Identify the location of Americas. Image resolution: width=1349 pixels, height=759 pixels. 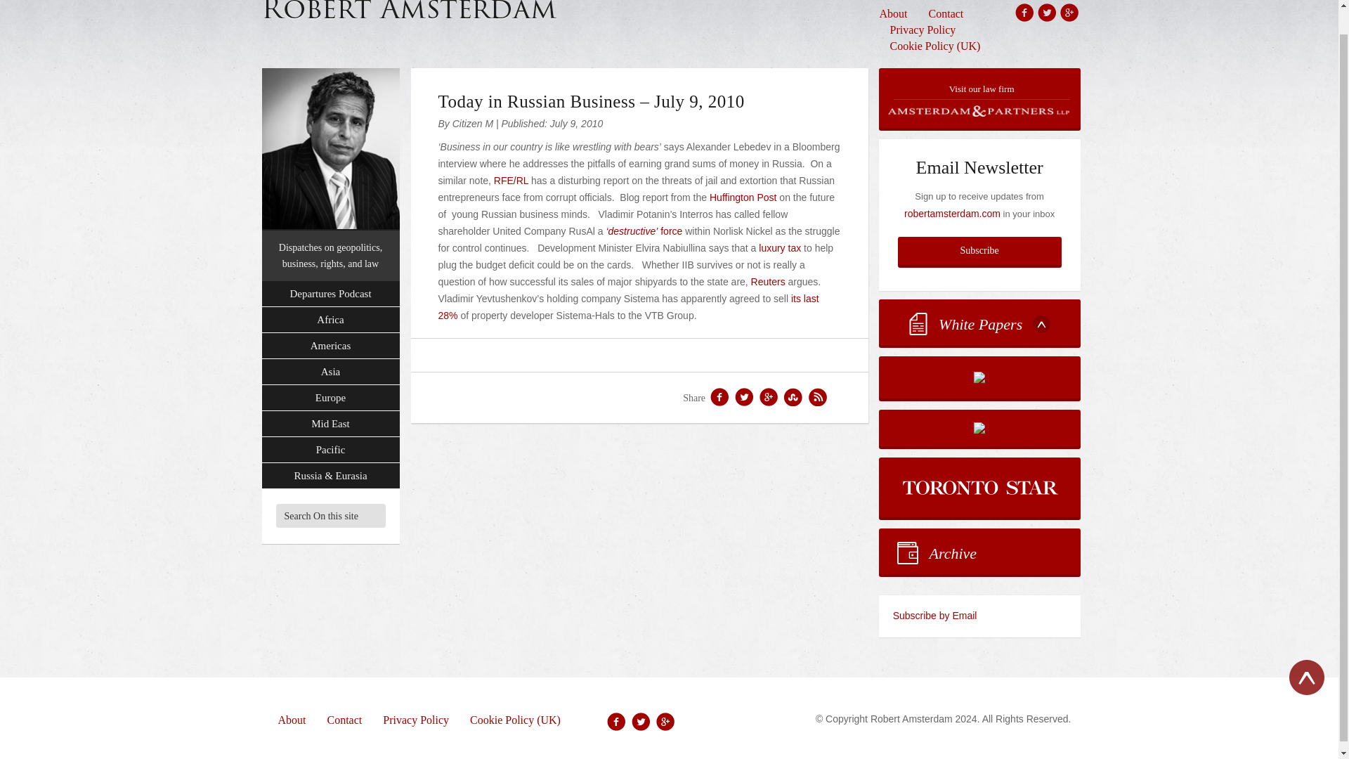
(330, 346).